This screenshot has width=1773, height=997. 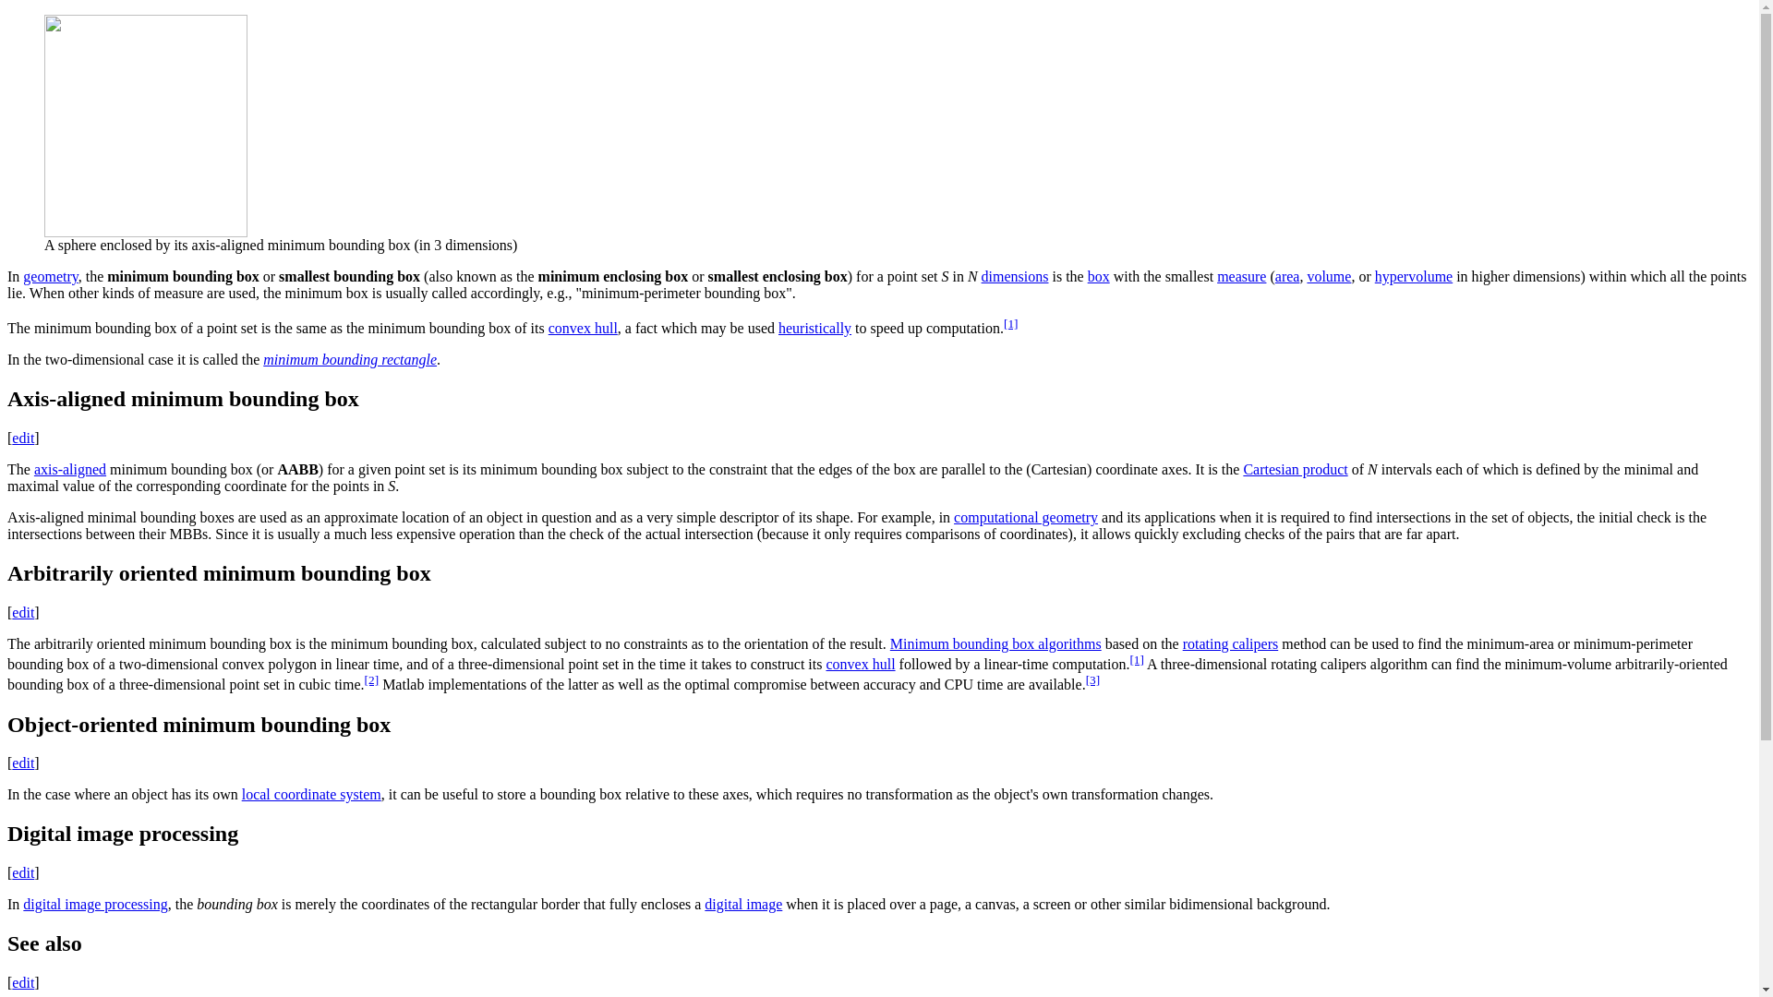 What do you see at coordinates (861, 663) in the screenshot?
I see `convex hull` at bounding box center [861, 663].